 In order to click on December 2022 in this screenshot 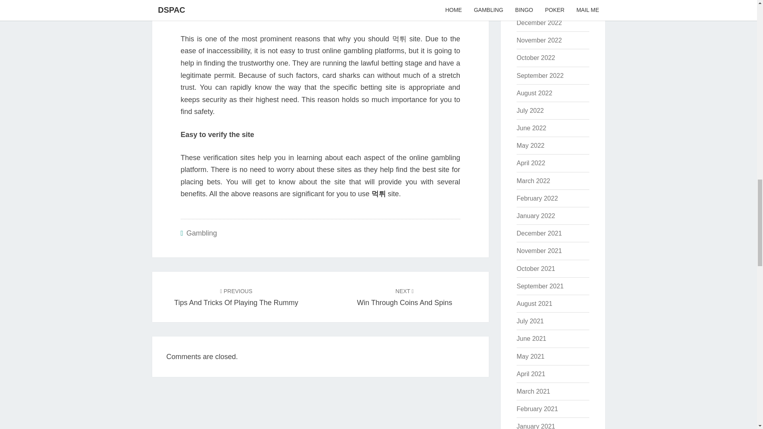, I will do `click(539, 22)`.